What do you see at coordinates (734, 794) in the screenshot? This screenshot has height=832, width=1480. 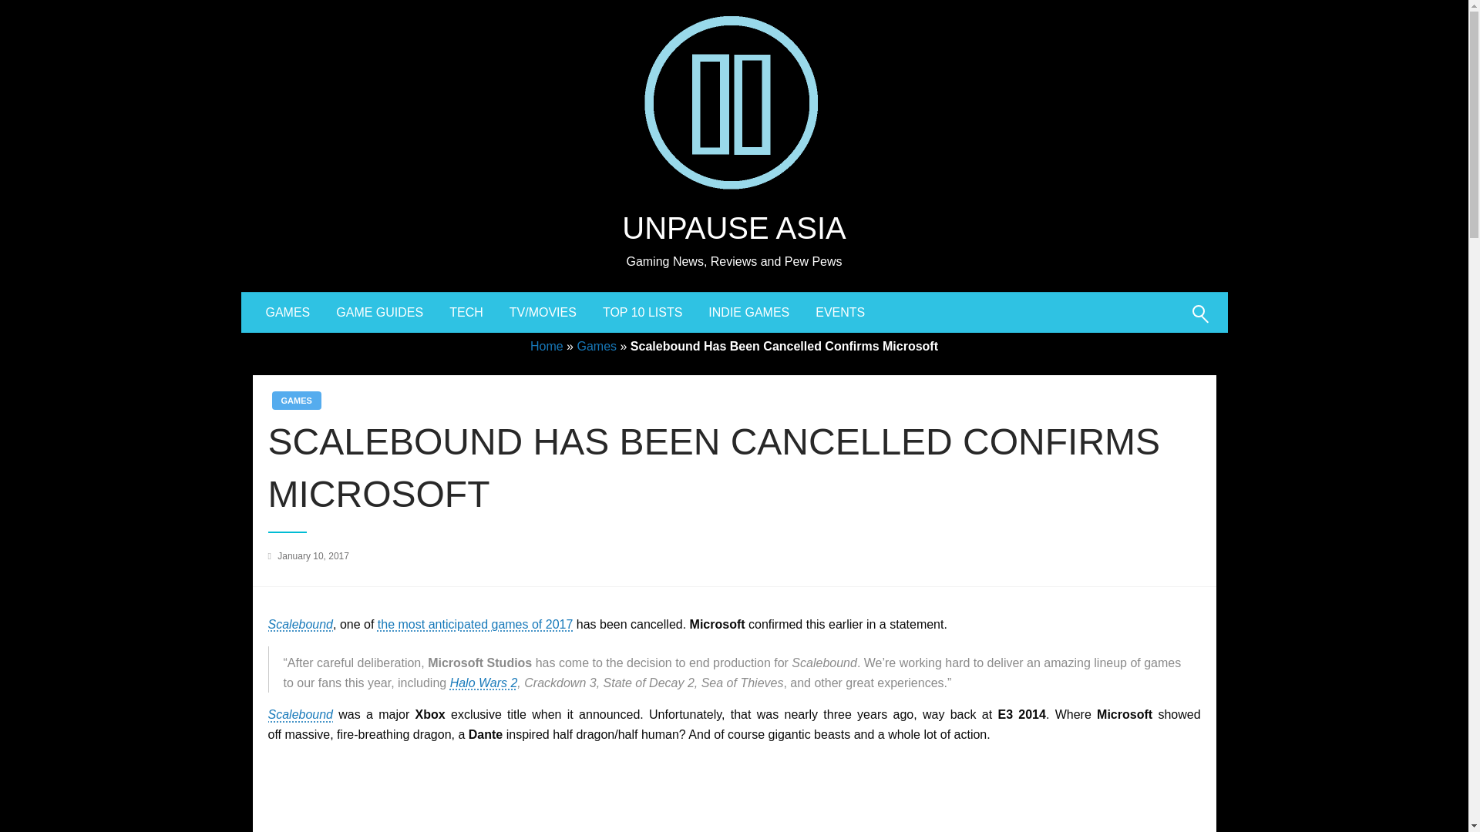 I see `Scalebound Trailer - Platinum Games Xbox One Exclusive` at bounding box center [734, 794].